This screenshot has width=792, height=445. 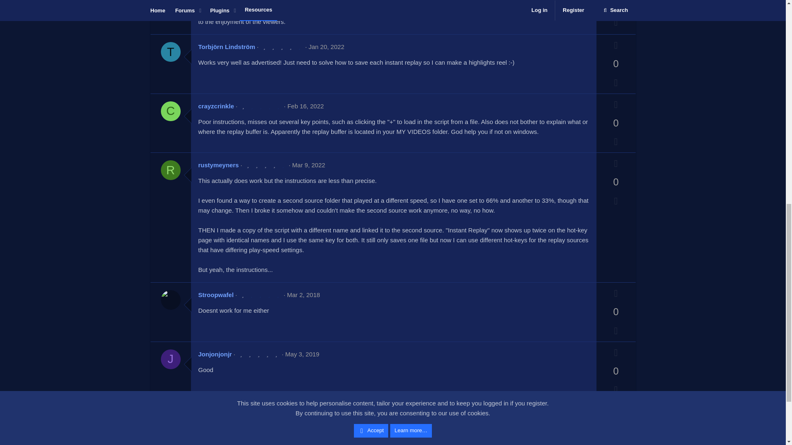 I want to click on Mar 9, 2022 at 7:27 PM, so click(x=309, y=165).